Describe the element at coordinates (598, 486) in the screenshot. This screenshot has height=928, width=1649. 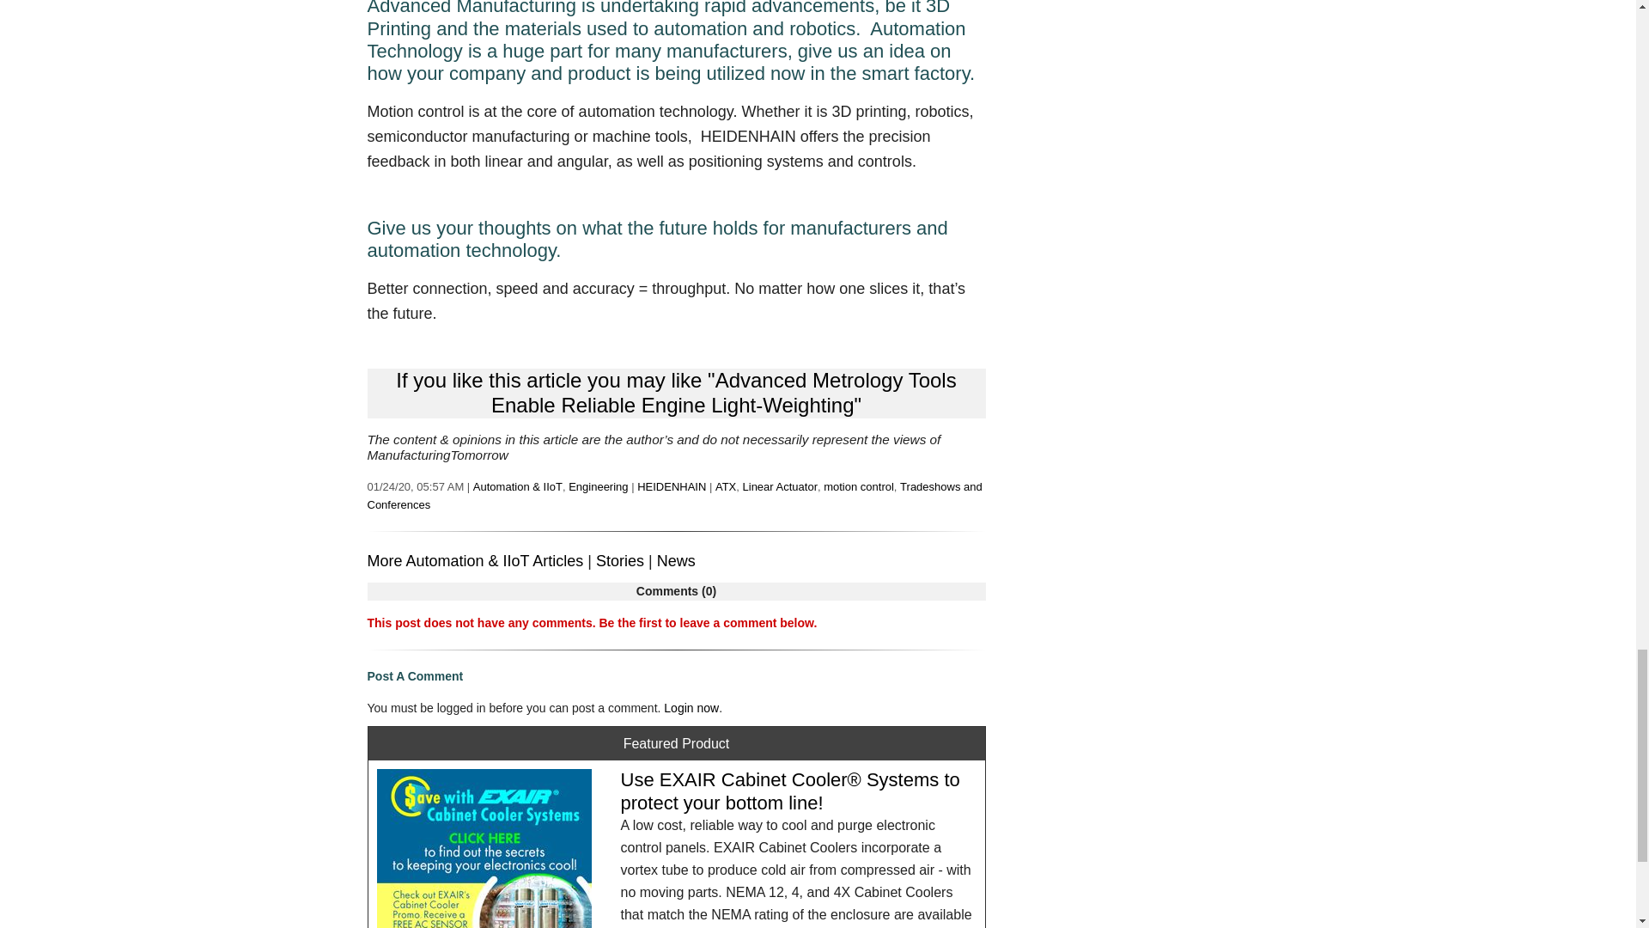
I see `Engineering` at that location.